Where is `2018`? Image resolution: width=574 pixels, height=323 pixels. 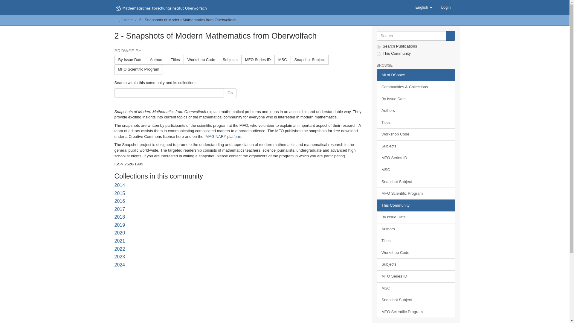 2018 is located at coordinates (120, 217).